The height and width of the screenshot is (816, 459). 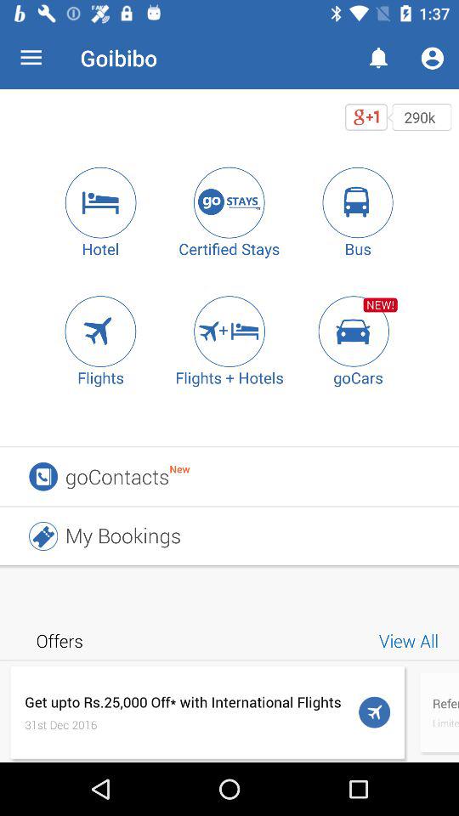 What do you see at coordinates (31, 58) in the screenshot?
I see `choose item to the left of goibibo` at bounding box center [31, 58].